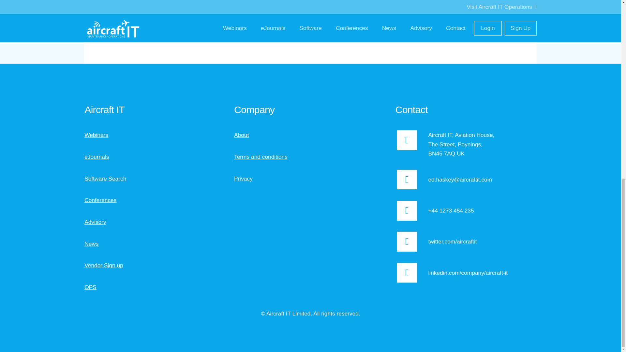 The image size is (626, 352). I want to click on Webinars, so click(97, 135).